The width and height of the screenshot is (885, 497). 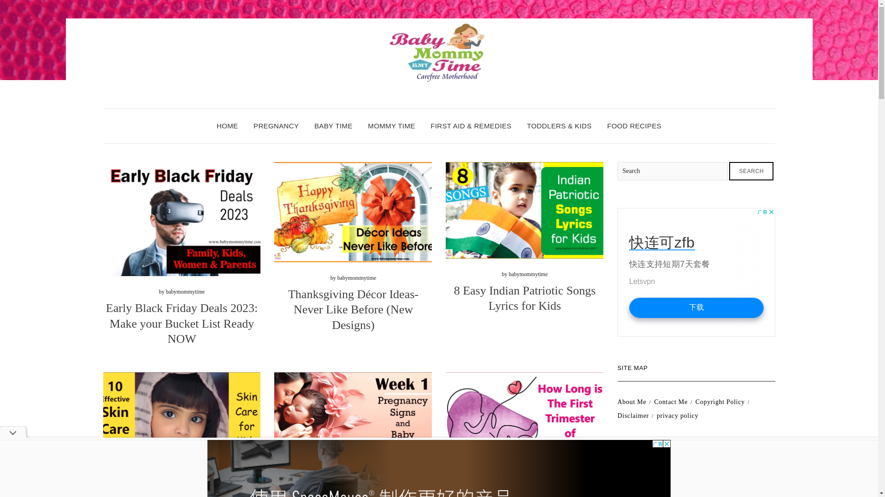 What do you see at coordinates (185, 485) in the screenshot?
I see `babymommytime` at bounding box center [185, 485].